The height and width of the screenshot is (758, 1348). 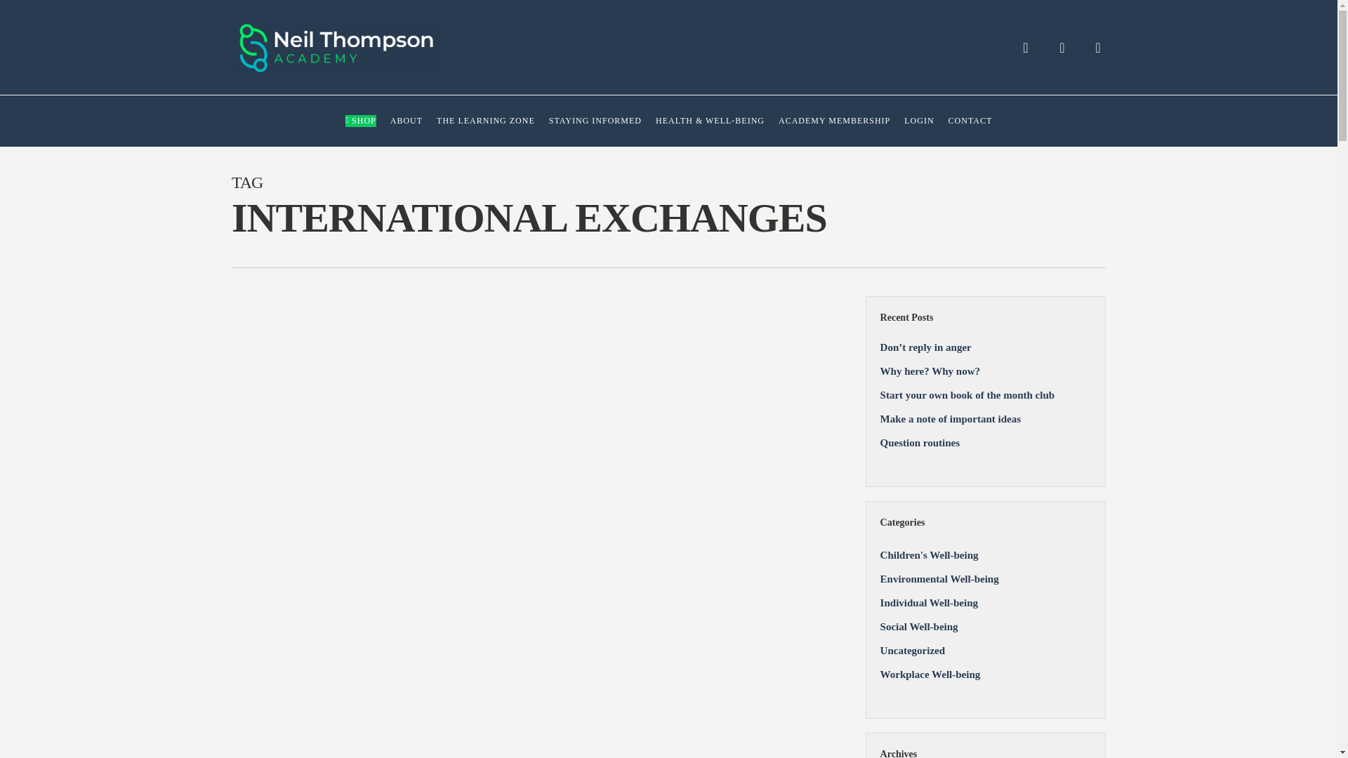 I want to click on account, so click(x=1062, y=48).